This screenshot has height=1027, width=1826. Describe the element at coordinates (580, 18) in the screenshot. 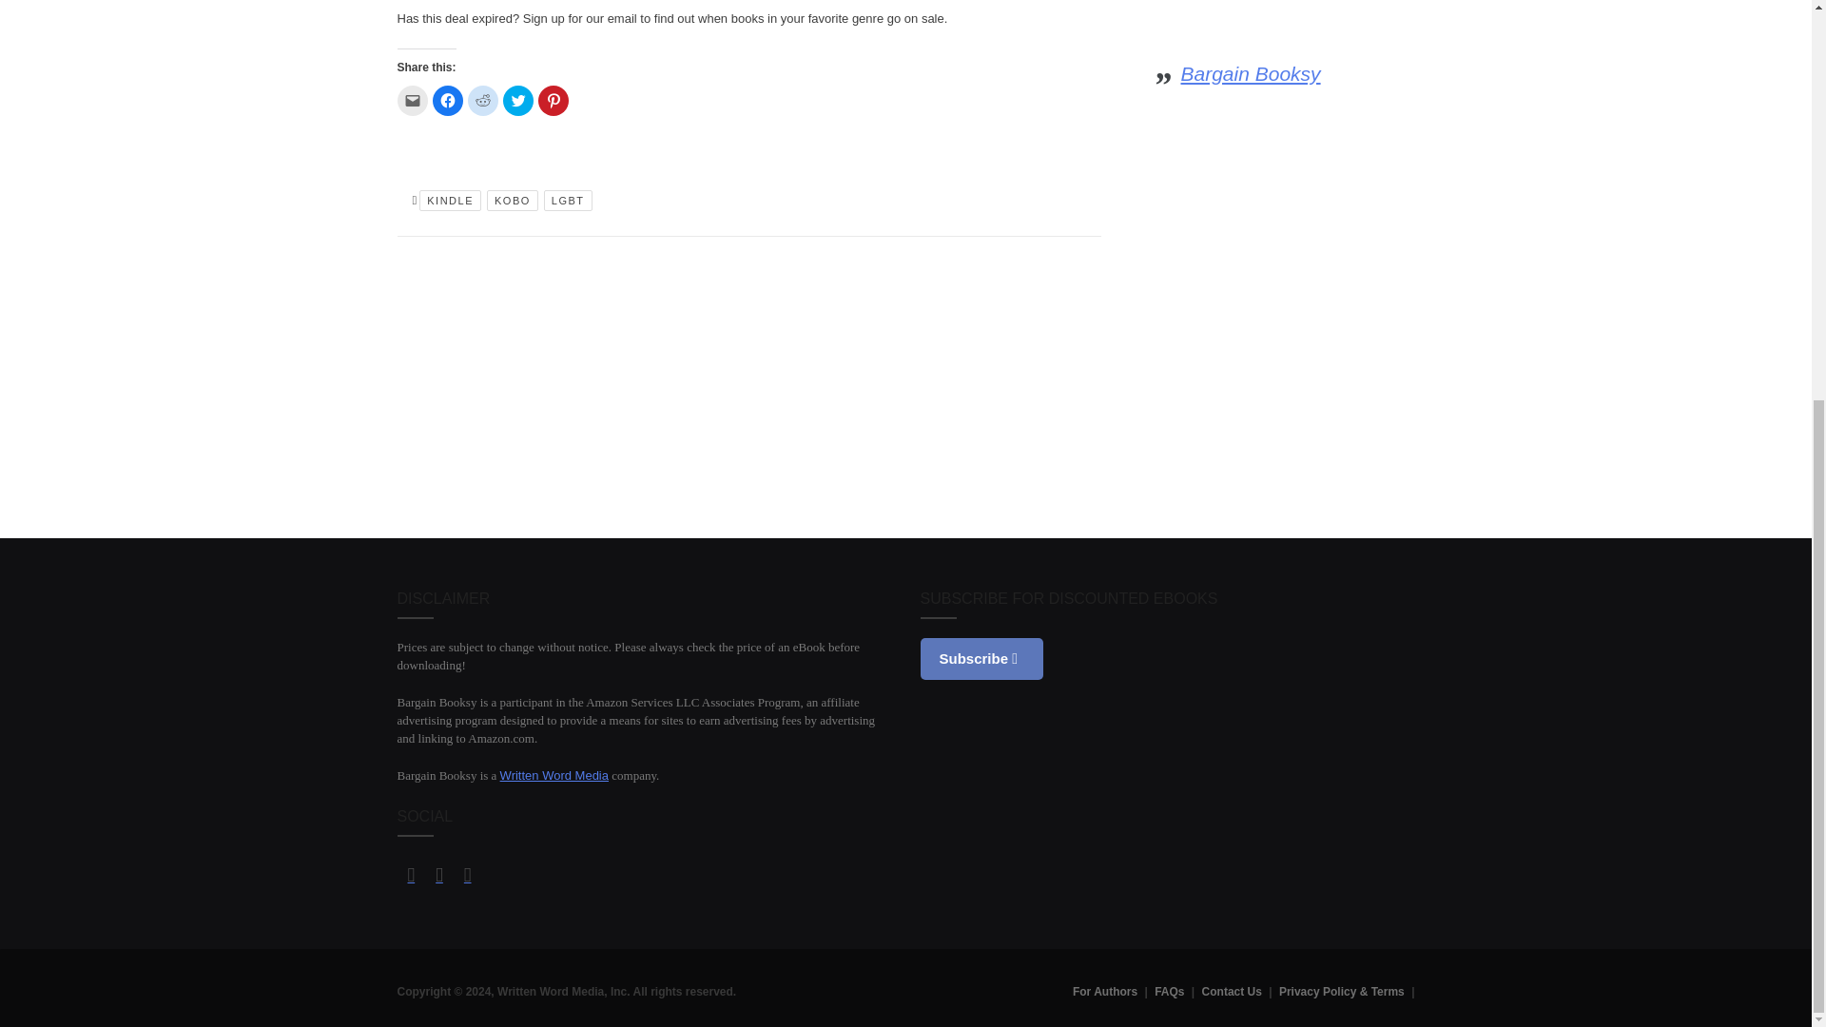

I see `Sign up for our email` at that location.